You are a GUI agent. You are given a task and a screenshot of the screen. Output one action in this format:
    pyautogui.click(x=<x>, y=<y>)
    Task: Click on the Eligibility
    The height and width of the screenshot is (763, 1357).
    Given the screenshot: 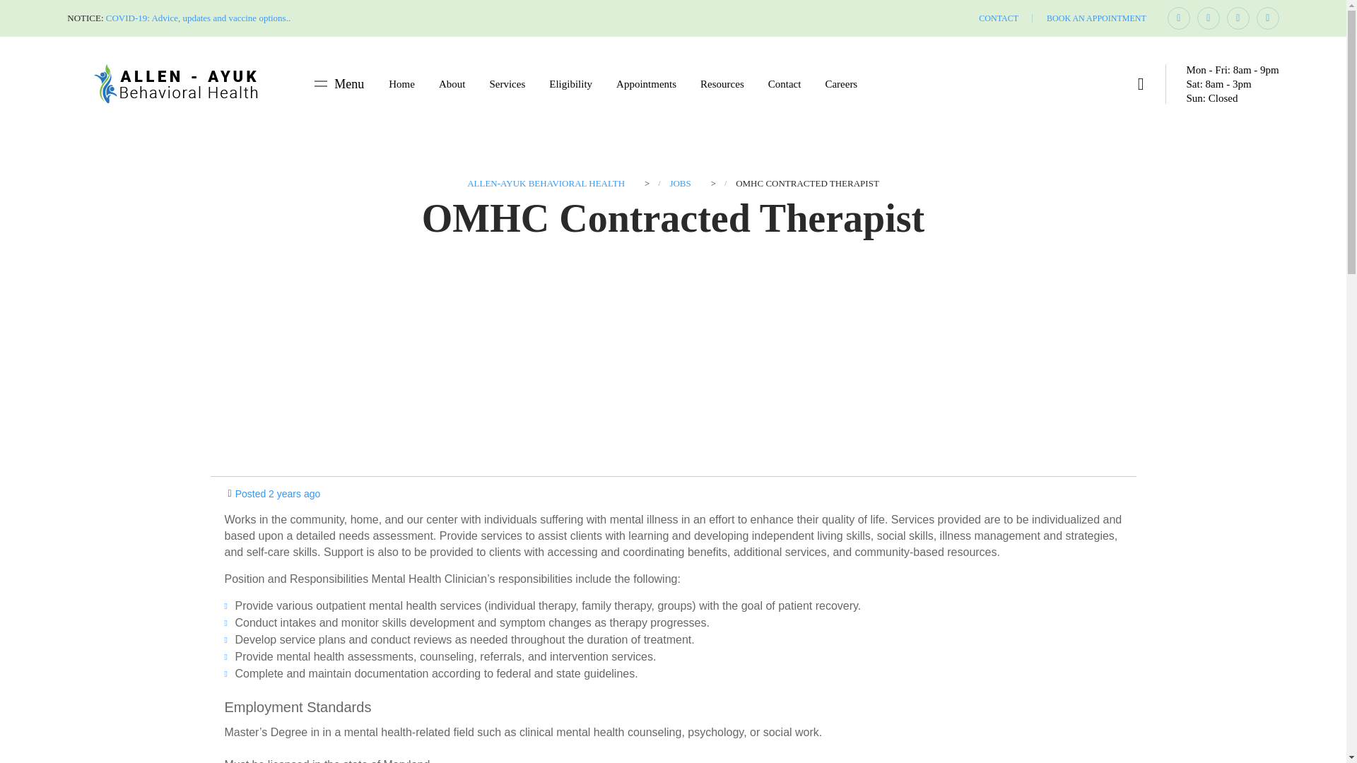 What is the action you would take?
    pyautogui.click(x=570, y=83)
    